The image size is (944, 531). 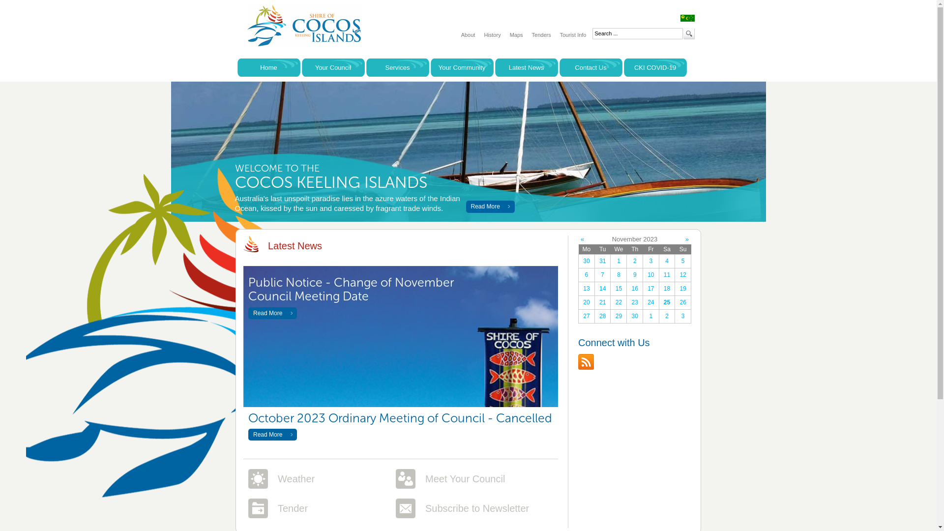 What do you see at coordinates (683, 289) in the screenshot?
I see `19` at bounding box center [683, 289].